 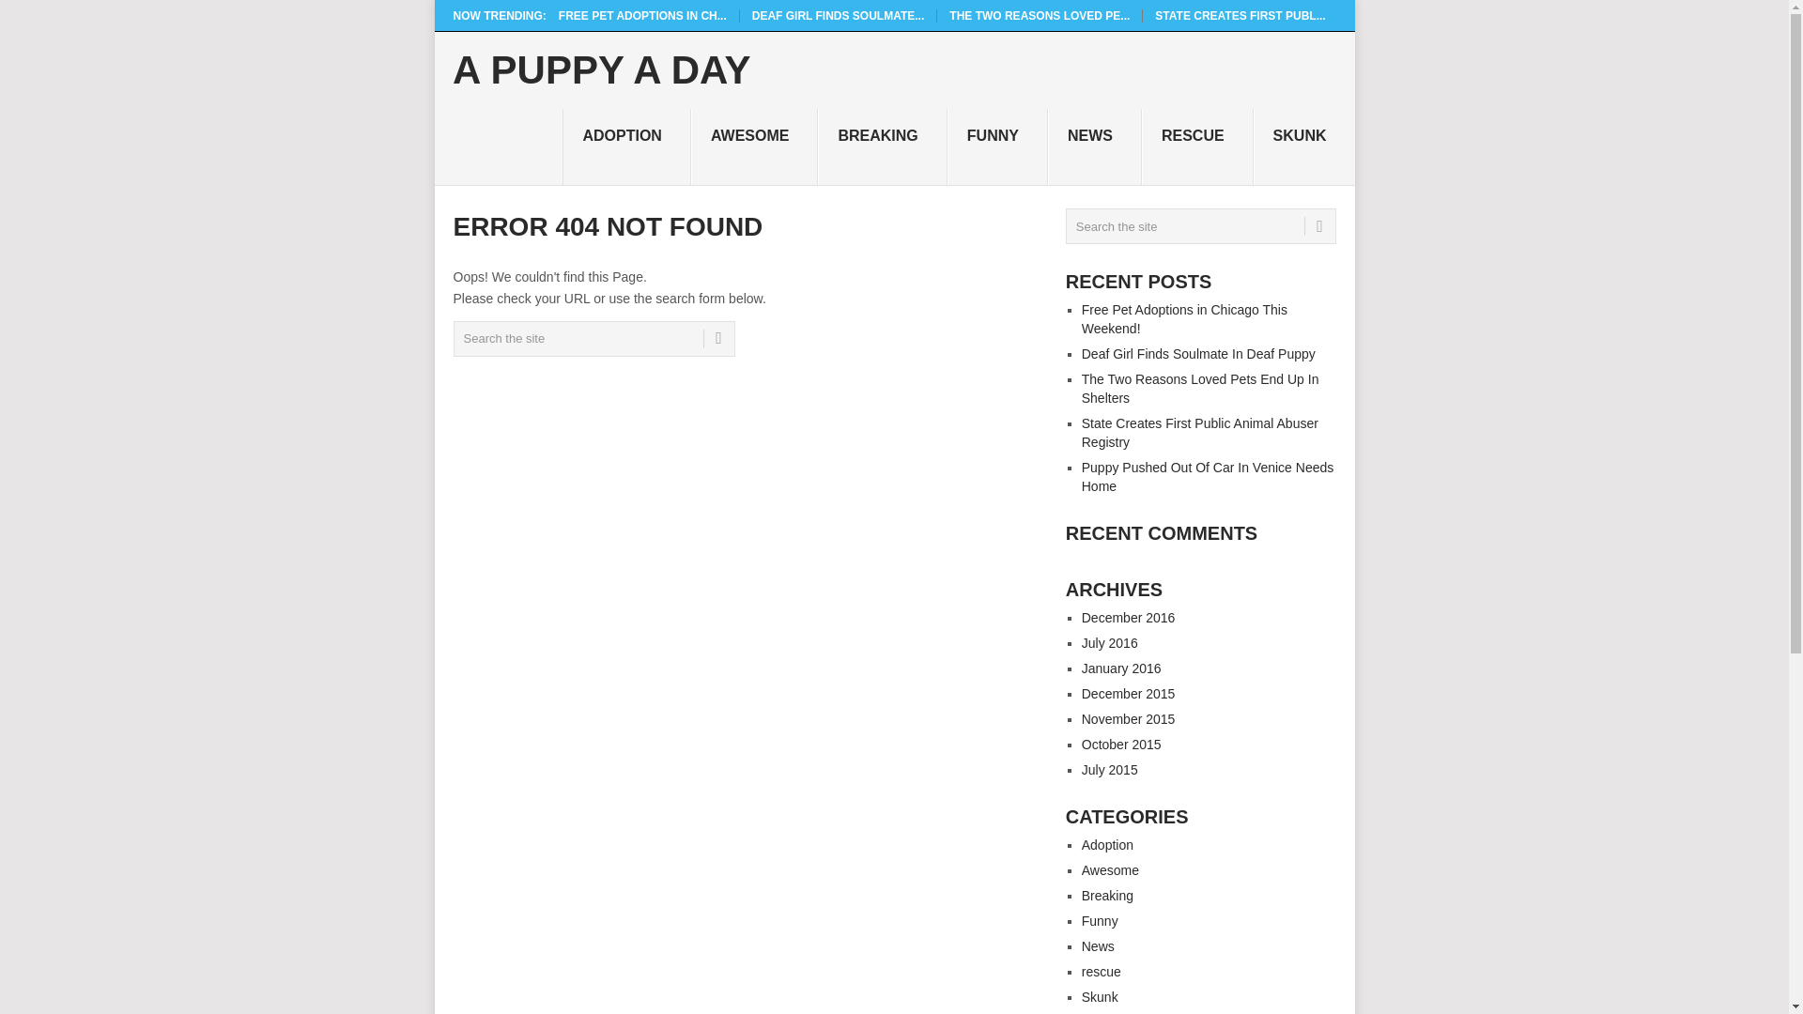 What do you see at coordinates (1102, 972) in the screenshot?
I see `rescue` at bounding box center [1102, 972].